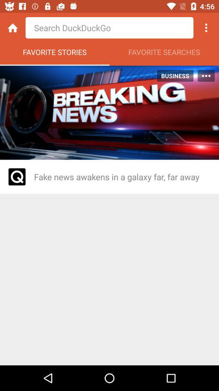  What do you see at coordinates (164, 54) in the screenshot?
I see `launch app next to the favorite stories icon` at bounding box center [164, 54].